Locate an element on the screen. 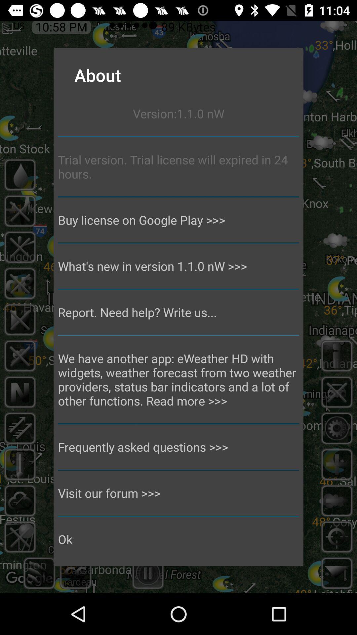  swipe until visit our forum >>> icon is located at coordinates (178, 493).